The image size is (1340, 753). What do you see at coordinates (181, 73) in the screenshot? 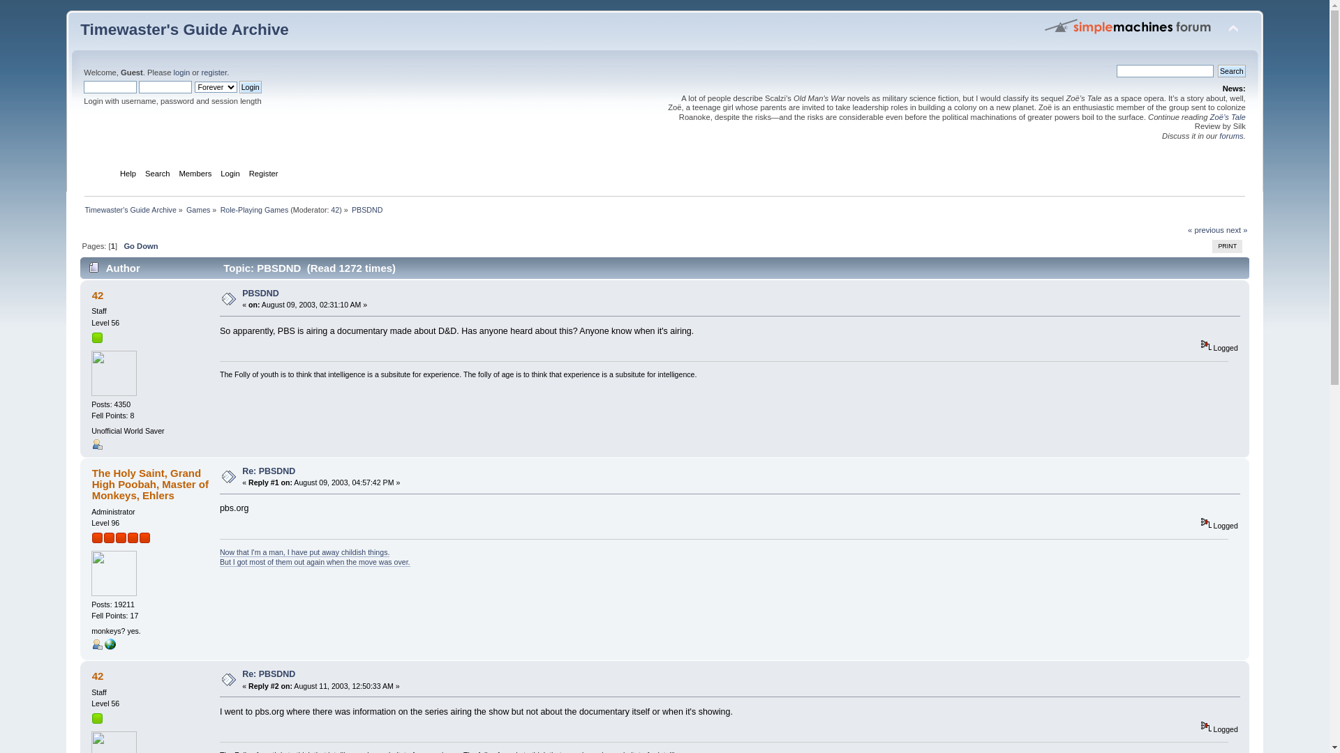
I see `login` at bounding box center [181, 73].